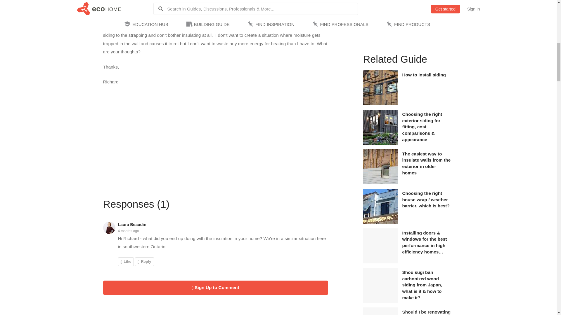 Image resolution: width=561 pixels, height=315 pixels. What do you see at coordinates (380, 222) in the screenshot?
I see `Choosing a house wrap, which is best?` at bounding box center [380, 222].